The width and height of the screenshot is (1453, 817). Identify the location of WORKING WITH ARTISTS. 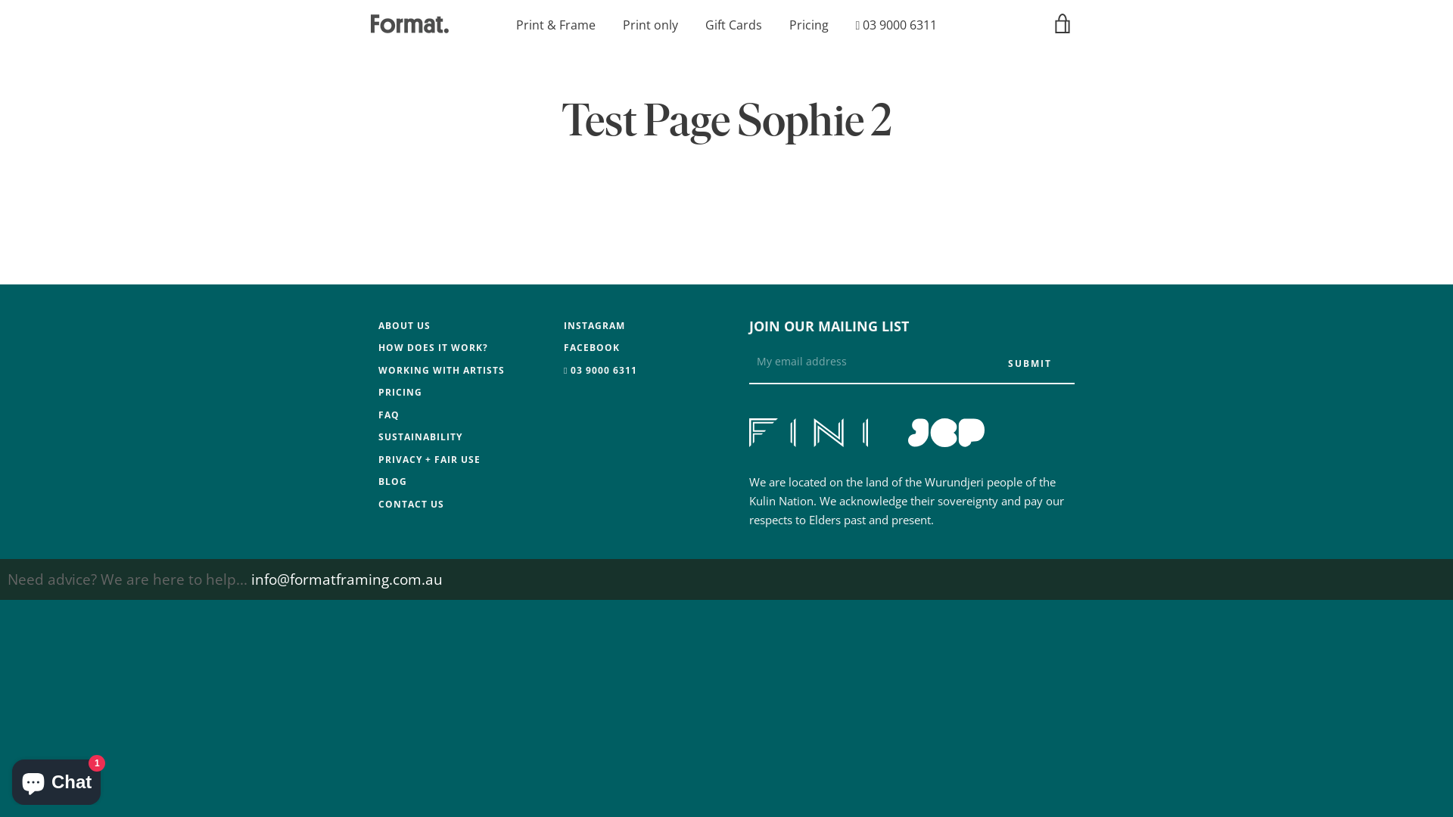
(442, 369).